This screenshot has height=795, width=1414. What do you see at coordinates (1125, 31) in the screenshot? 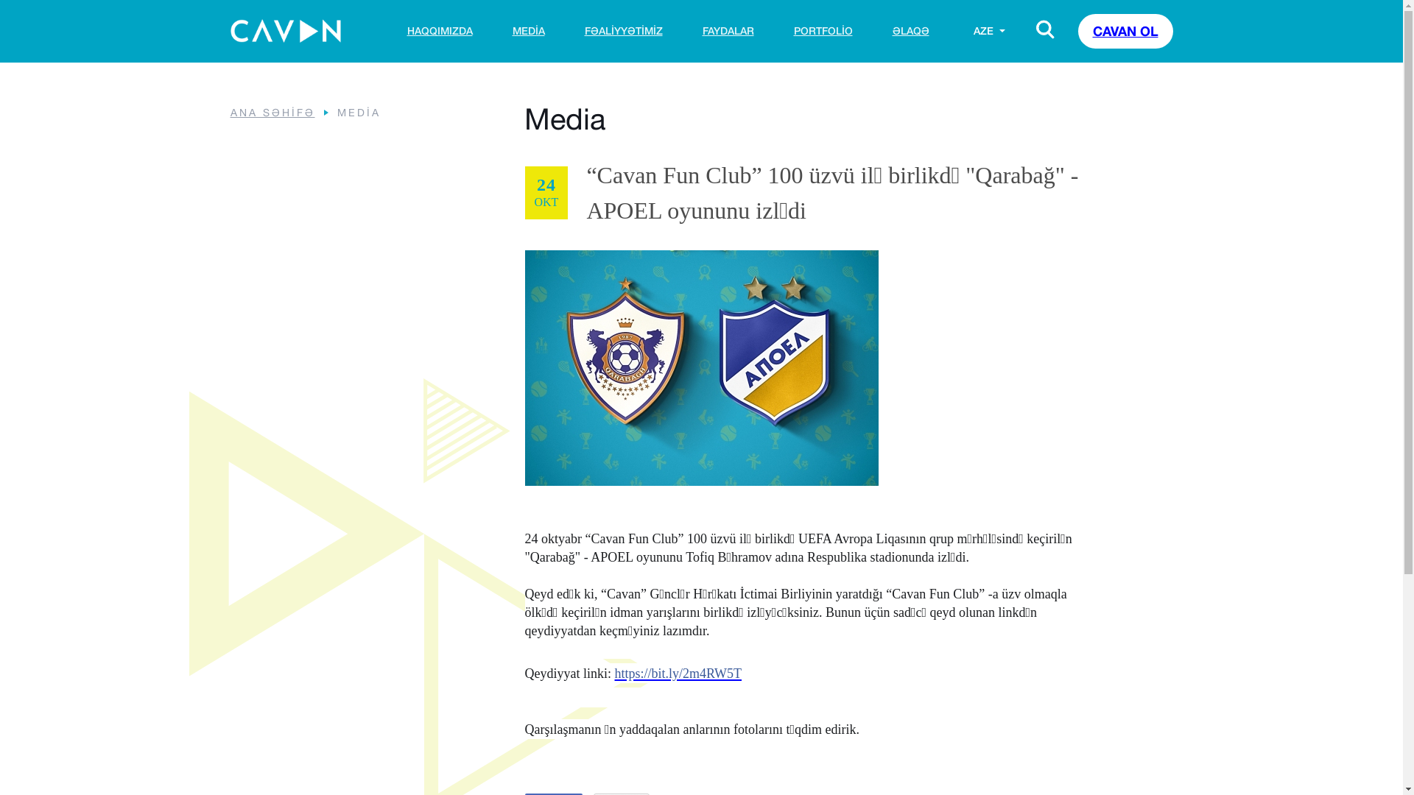
I see `CAVAN OL` at bounding box center [1125, 31].